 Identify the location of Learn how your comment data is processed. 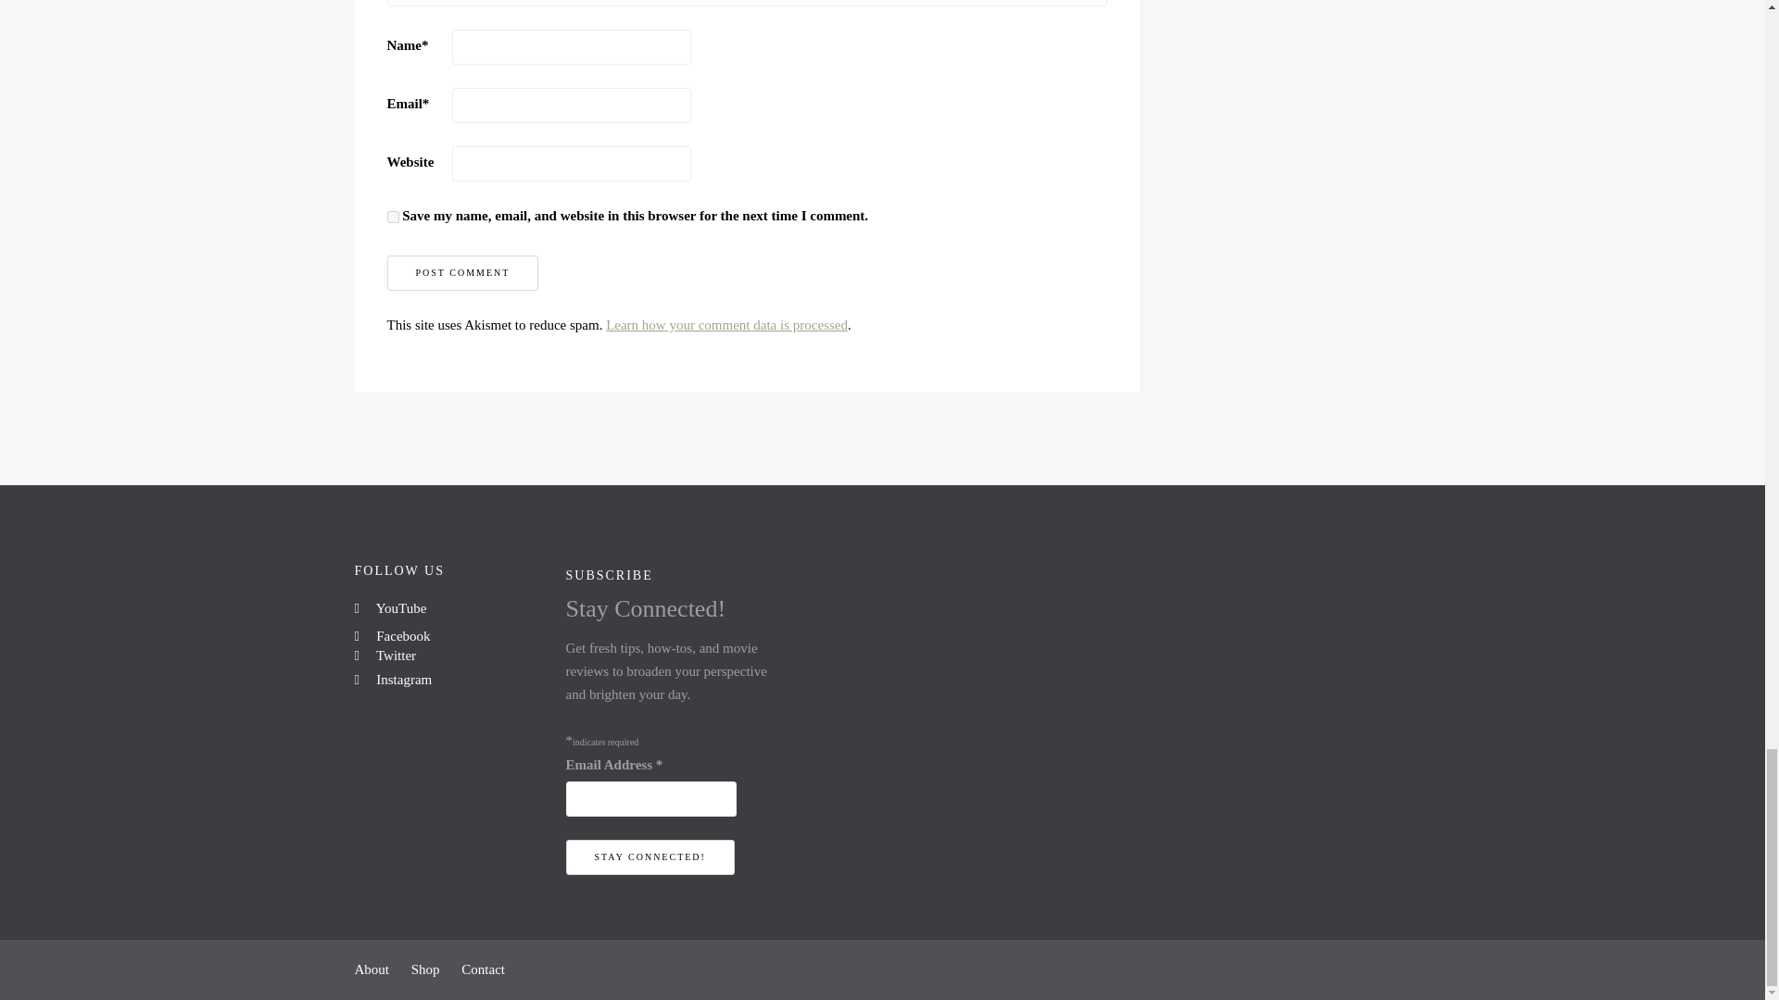
(726, 324).